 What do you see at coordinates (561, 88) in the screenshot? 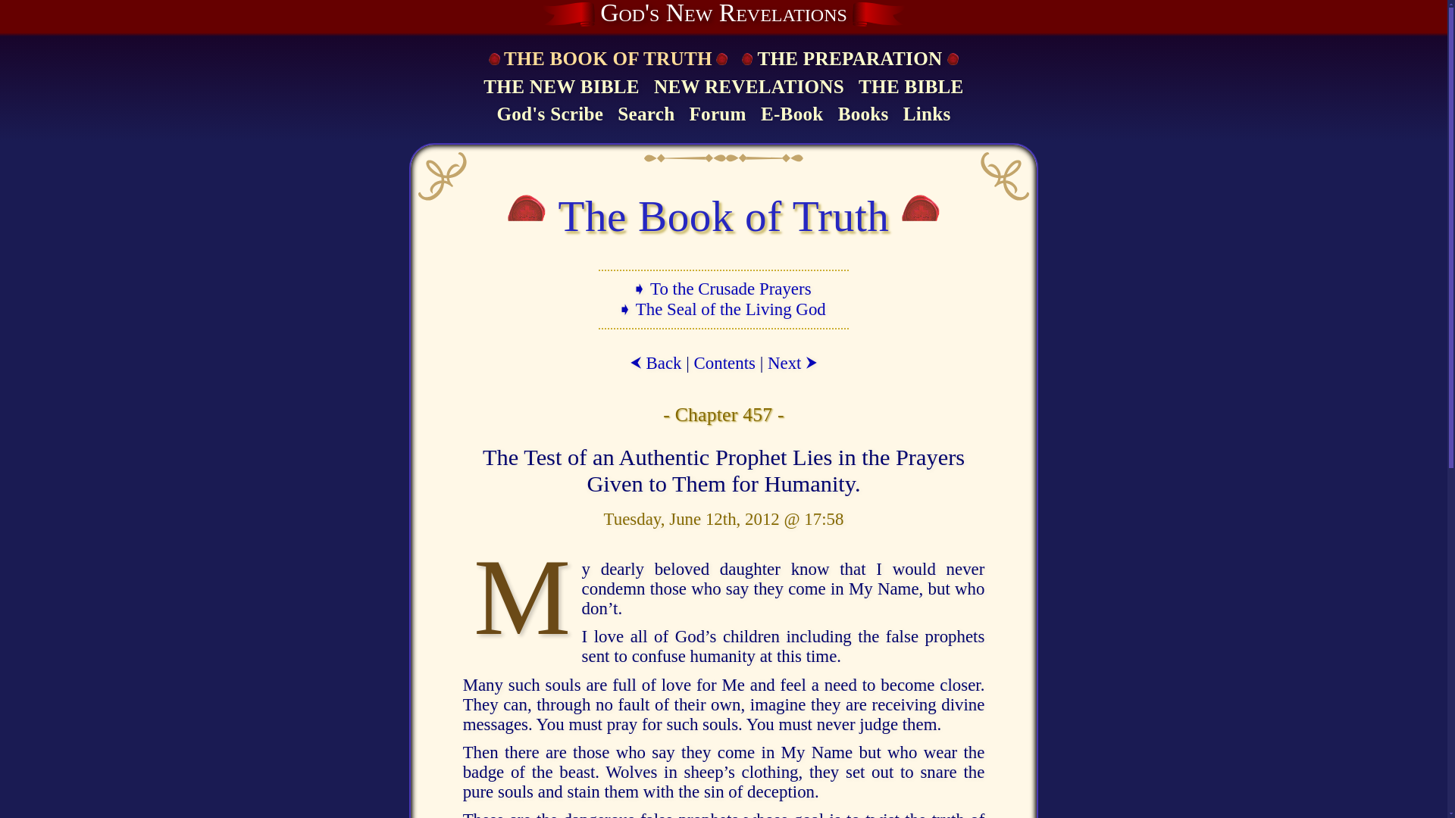
I see `THE NEW BIBLE` at bounding box center [561, 88].